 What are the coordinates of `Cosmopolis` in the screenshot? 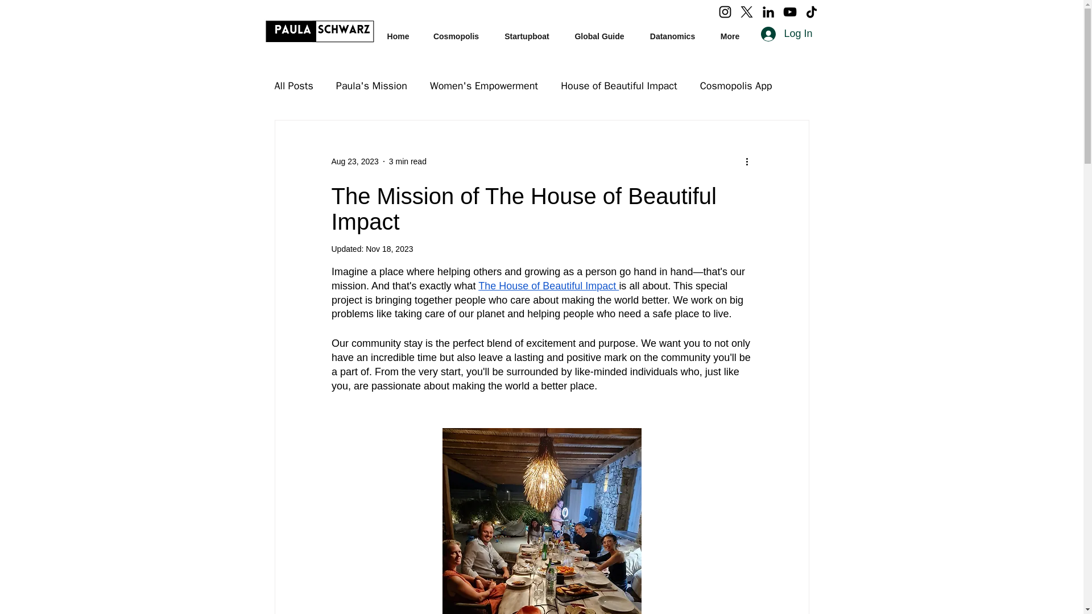 It's located at (455, 31).